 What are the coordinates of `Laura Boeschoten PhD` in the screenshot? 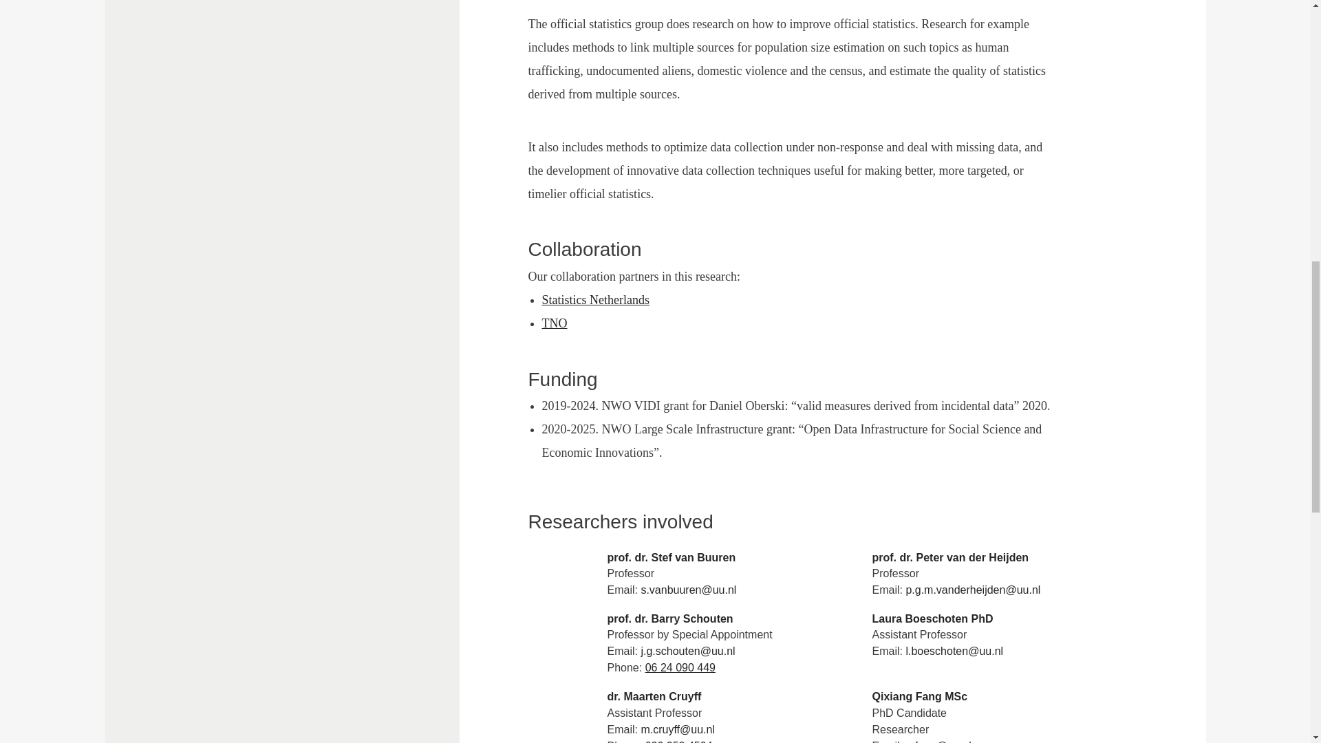 It's located at (689, 618).